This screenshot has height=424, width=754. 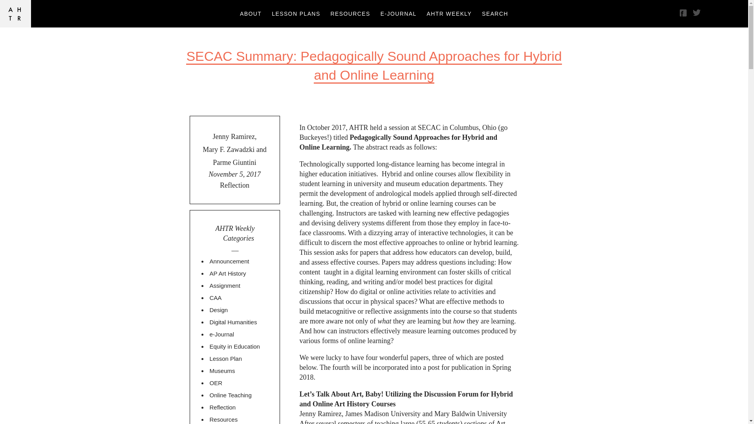 What do you see at coordinates (449, 13) in the screenshot?
I see `AHTR WEEKLY` at bounding box center [449, 13].